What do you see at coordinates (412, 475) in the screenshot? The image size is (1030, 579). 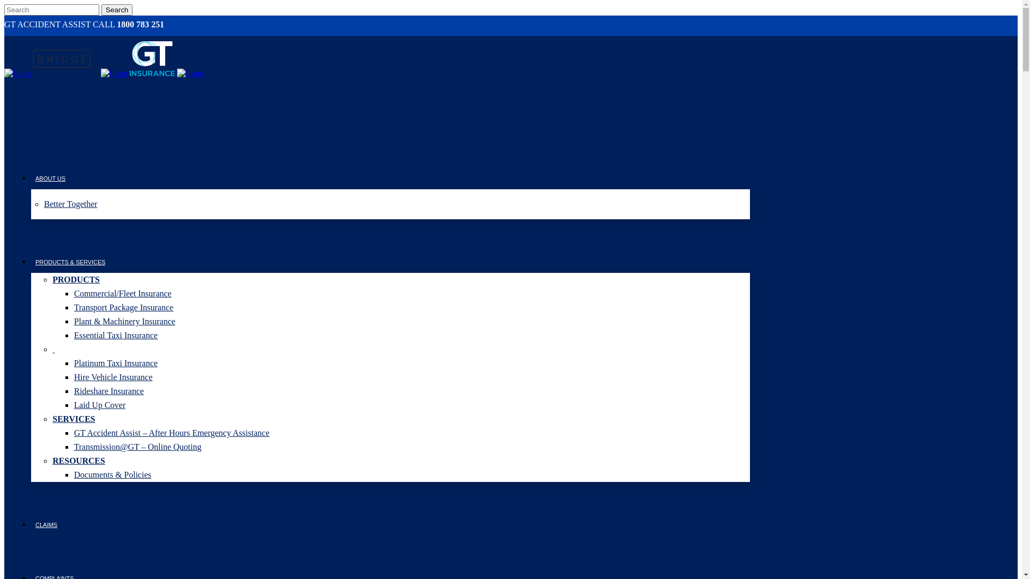 I see `Documents & Policies` at bounding box center [412, 475].